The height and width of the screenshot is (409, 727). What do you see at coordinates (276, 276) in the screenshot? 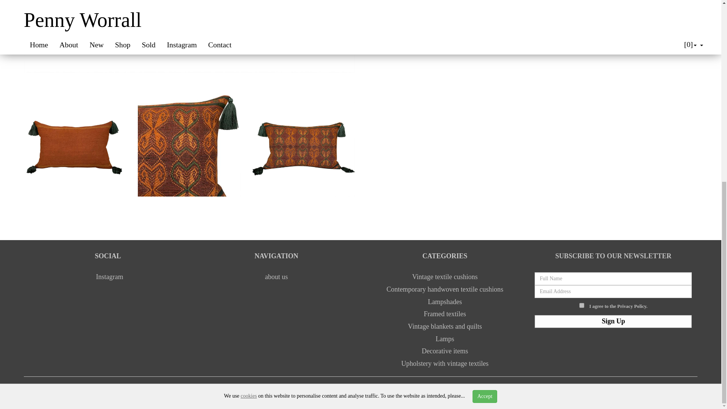
I see `about us` at bounding box center [276, 276].